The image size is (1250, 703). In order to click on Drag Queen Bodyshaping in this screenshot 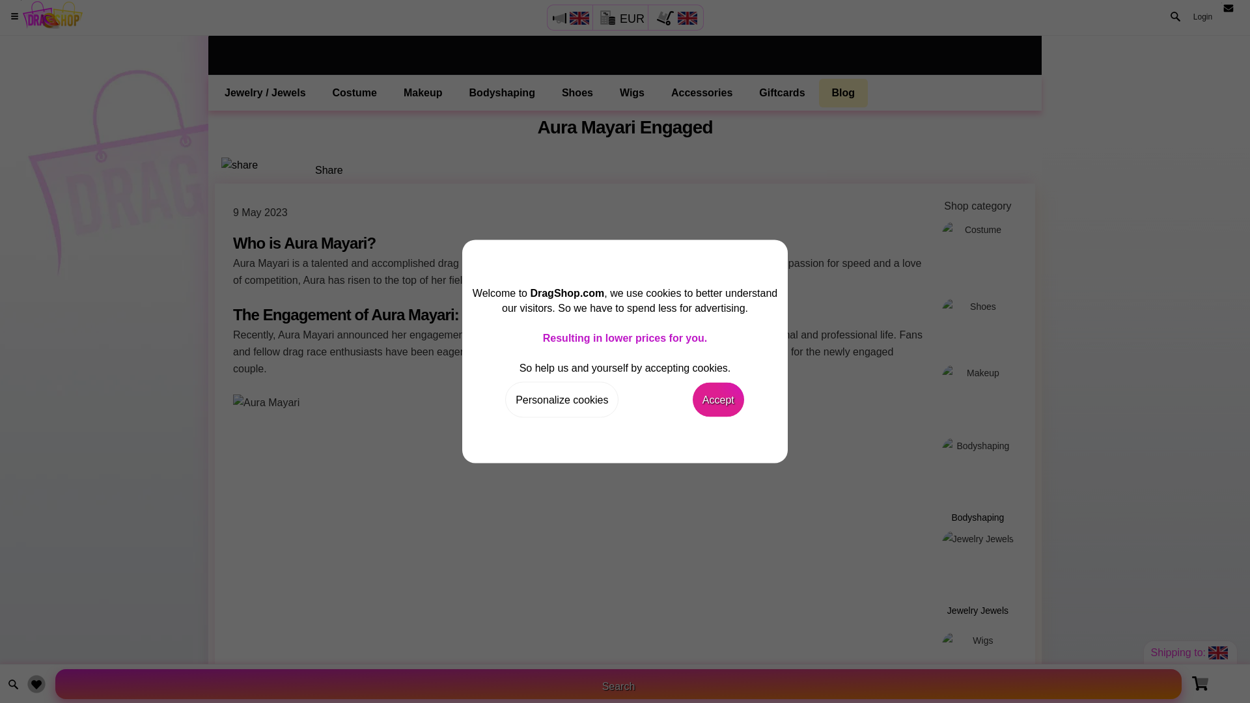, I will do `click(978, 476)`.